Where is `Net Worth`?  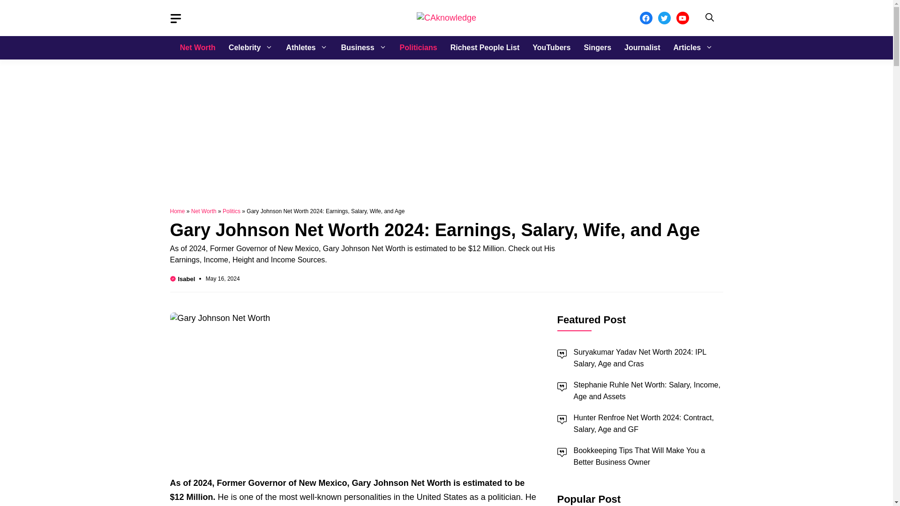
Net Worth is located at coordinates (198, 48).